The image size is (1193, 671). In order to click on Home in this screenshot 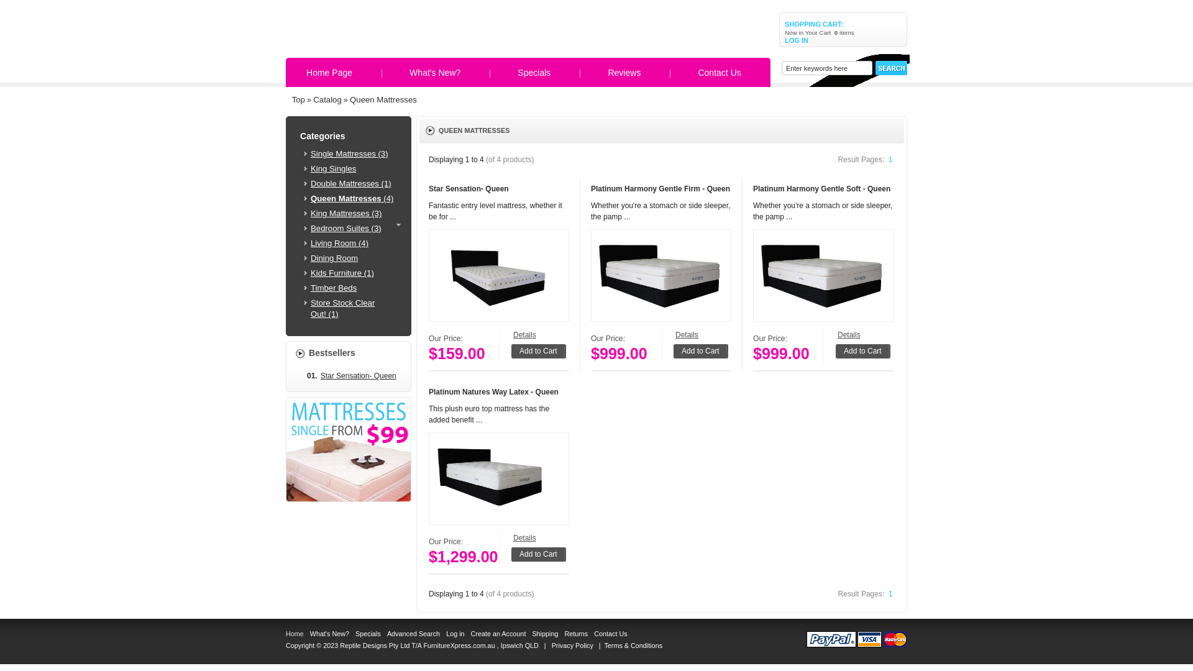, I will do `click(295, 634)`.